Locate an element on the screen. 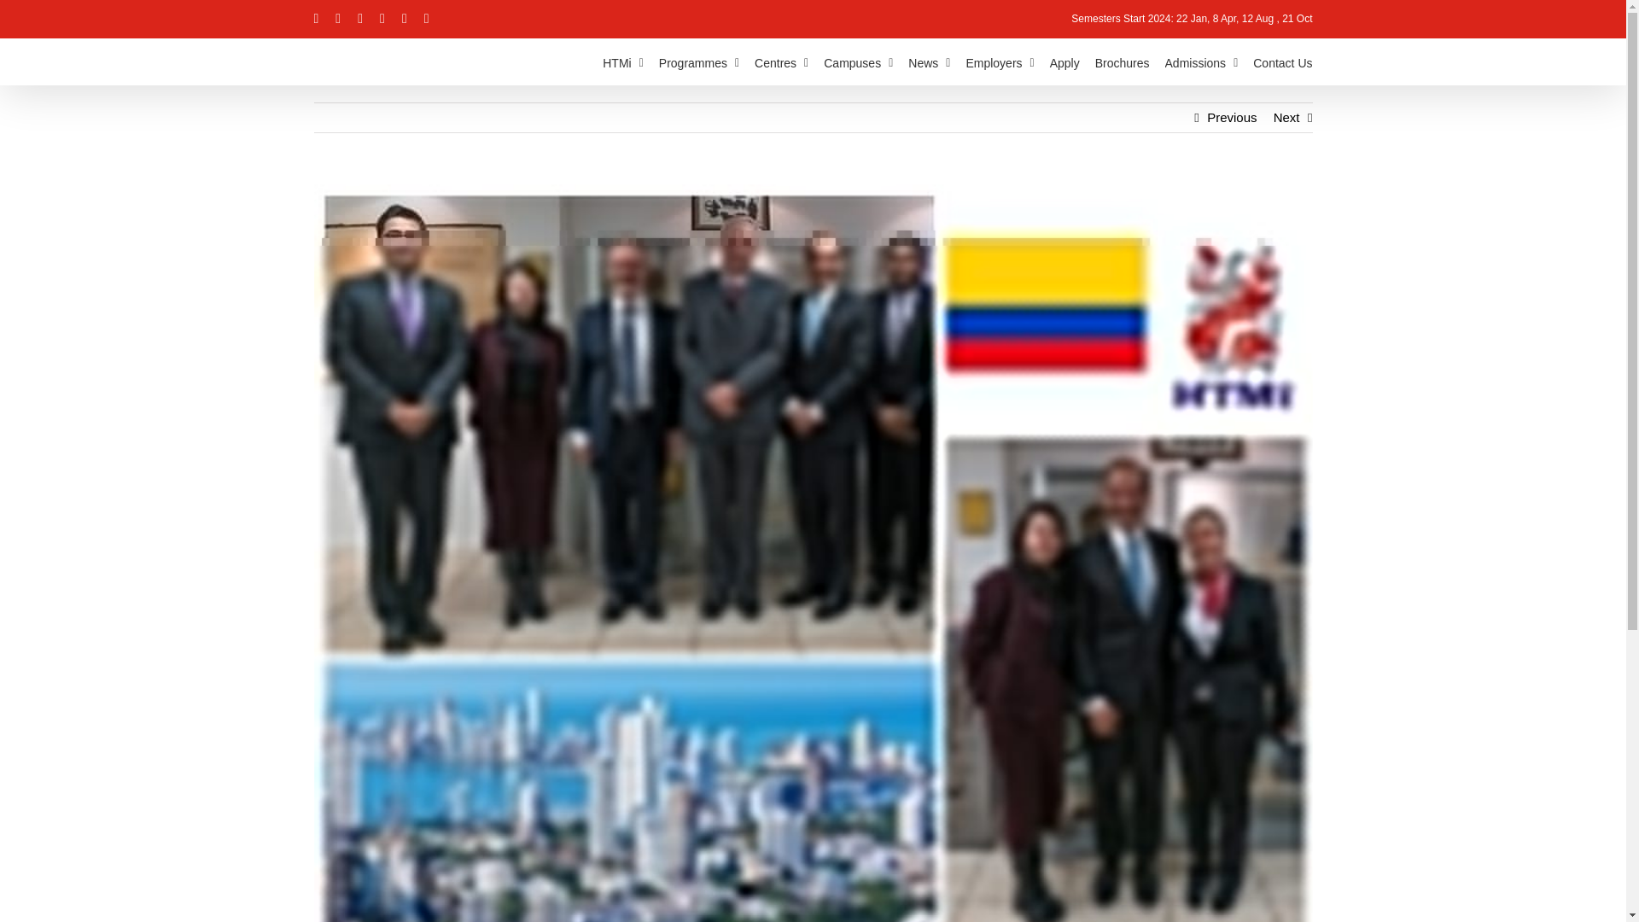 The image size is (1639, 922). Centres is located at coordinates (780, 61).